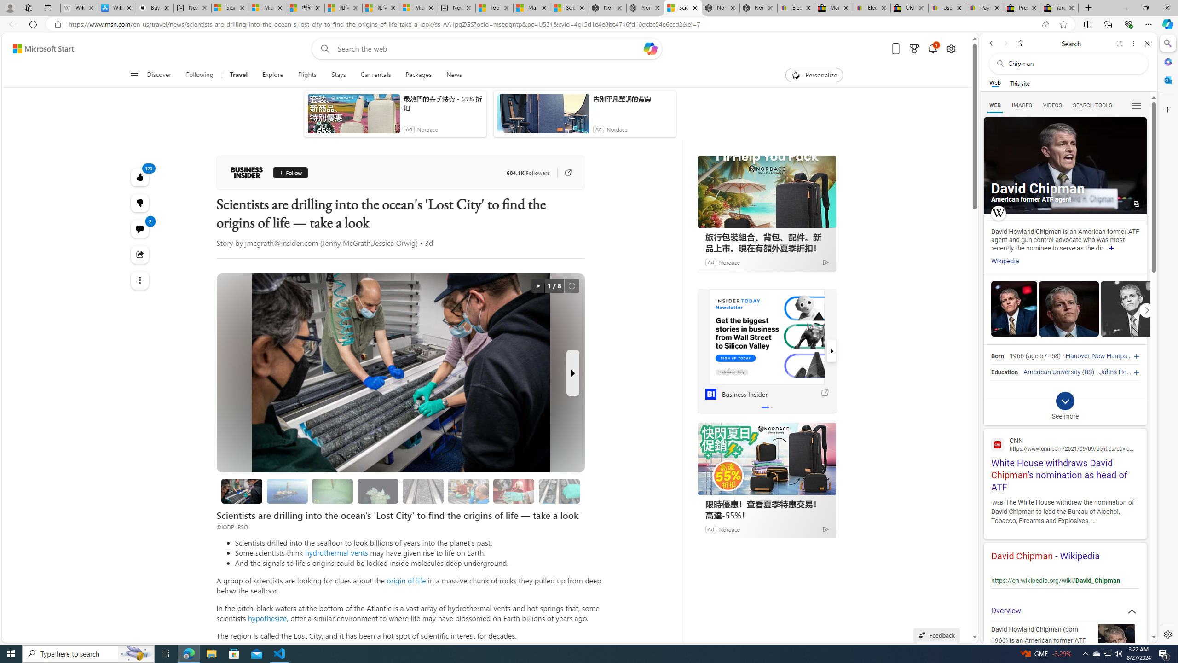  I want to click on Go to publisher's site, so click(568, 172).